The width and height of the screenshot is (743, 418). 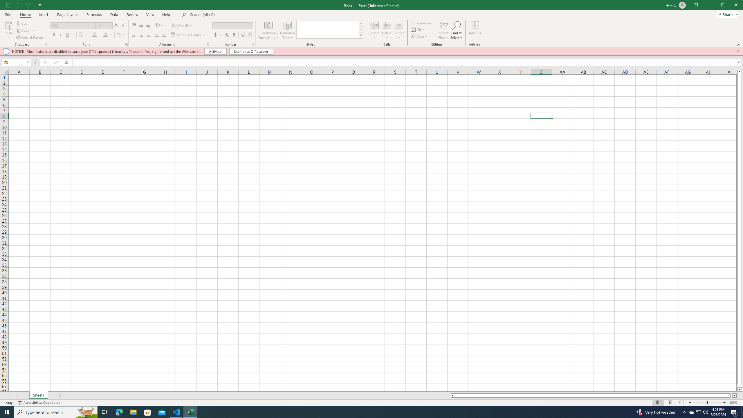 I want to click on Office Clipboard..., so click(x=46, y=44).